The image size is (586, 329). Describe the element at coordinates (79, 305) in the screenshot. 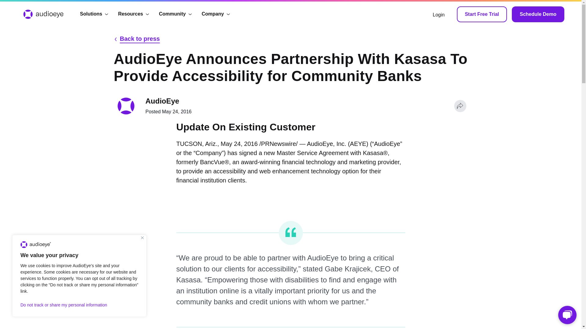

I see `Do not track or share my personal information` at that location.